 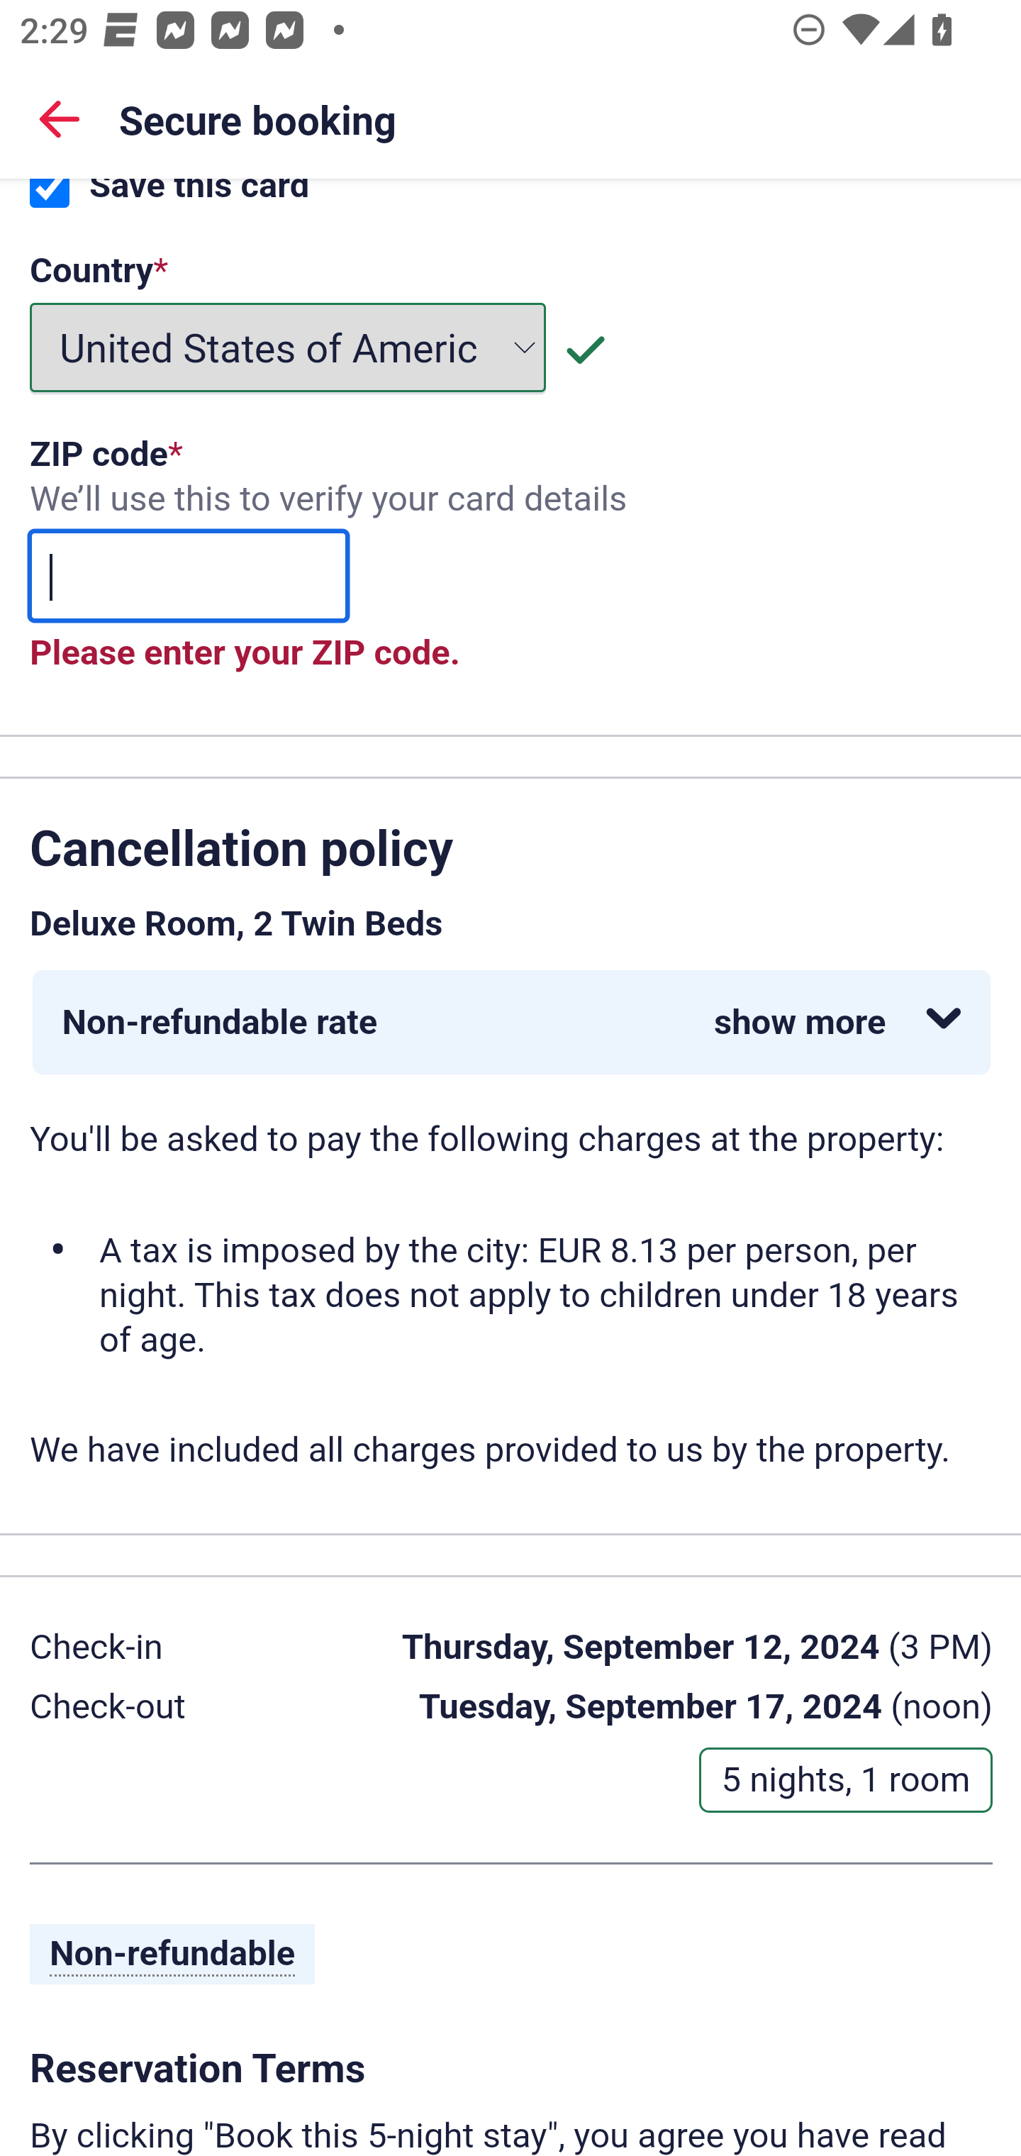 What do you see at coordinates (512, 1025) in the screenshot?
I see `Non-refundable rate` at bounding box center [512, 1025].